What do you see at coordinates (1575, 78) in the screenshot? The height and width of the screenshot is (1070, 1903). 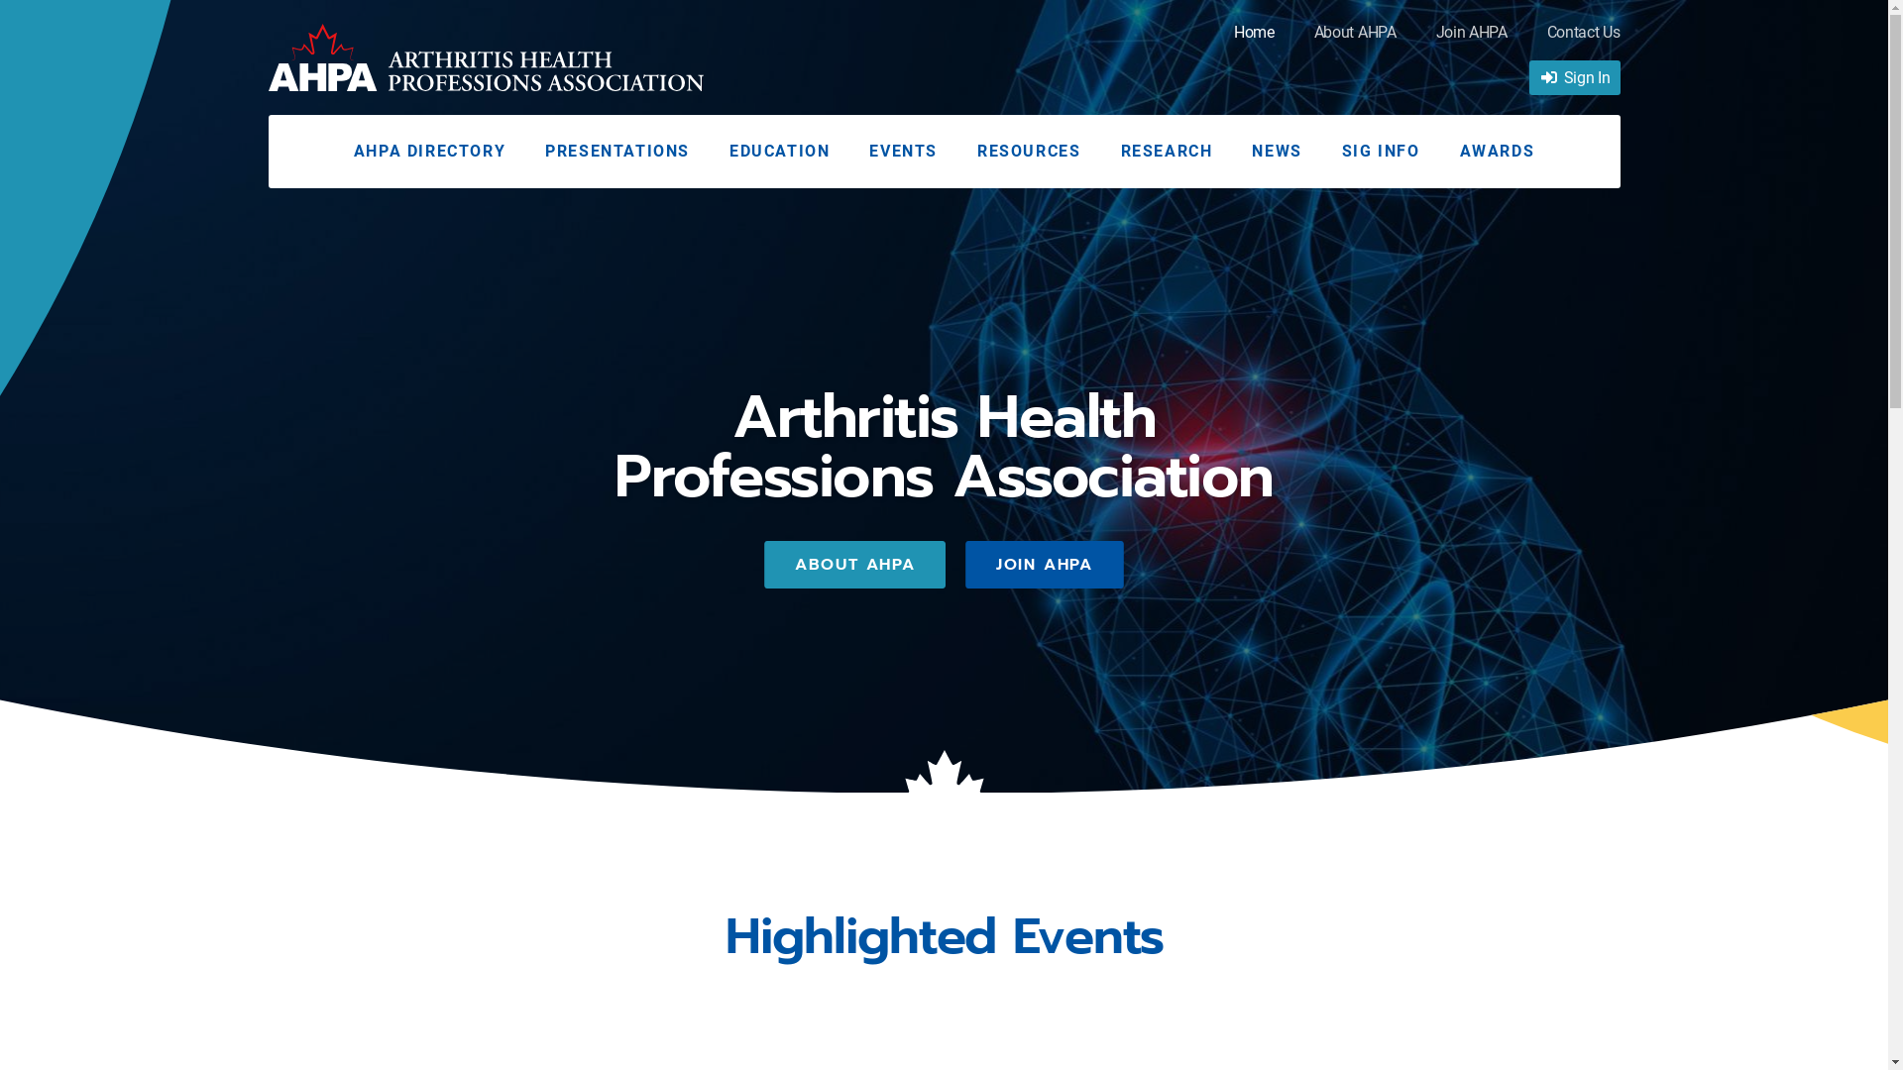 I see `Sign In` at bounding box center [1575, 78].